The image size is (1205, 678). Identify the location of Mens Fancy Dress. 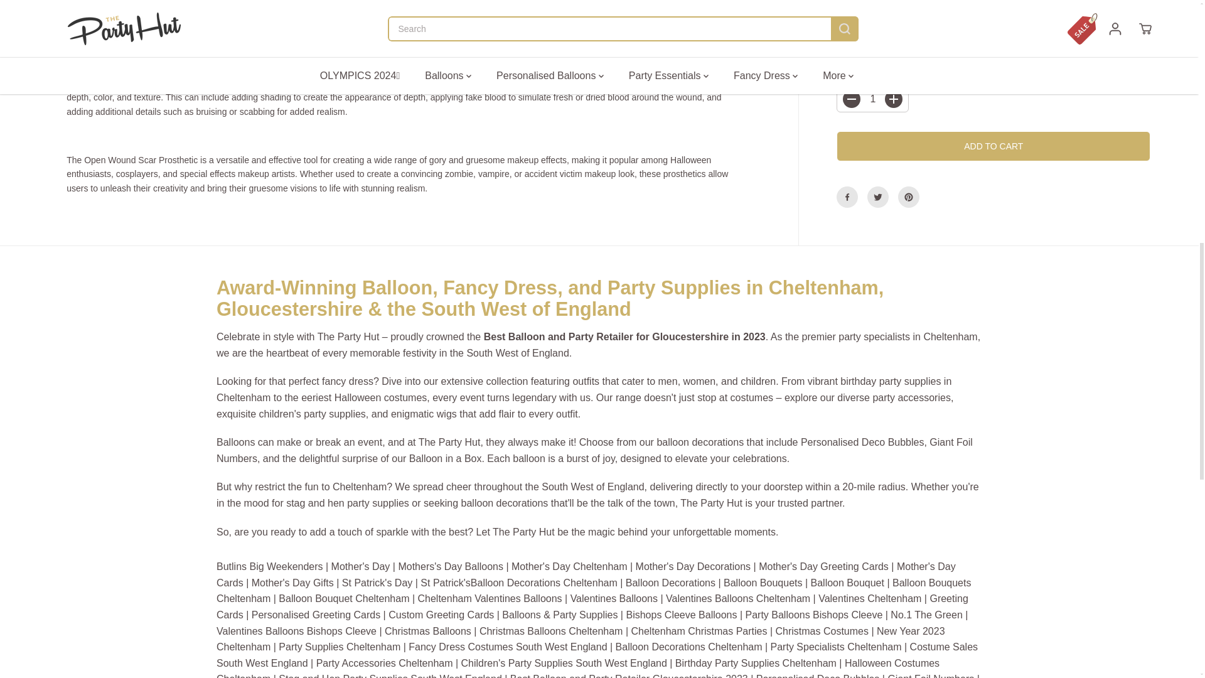
(668, 381).